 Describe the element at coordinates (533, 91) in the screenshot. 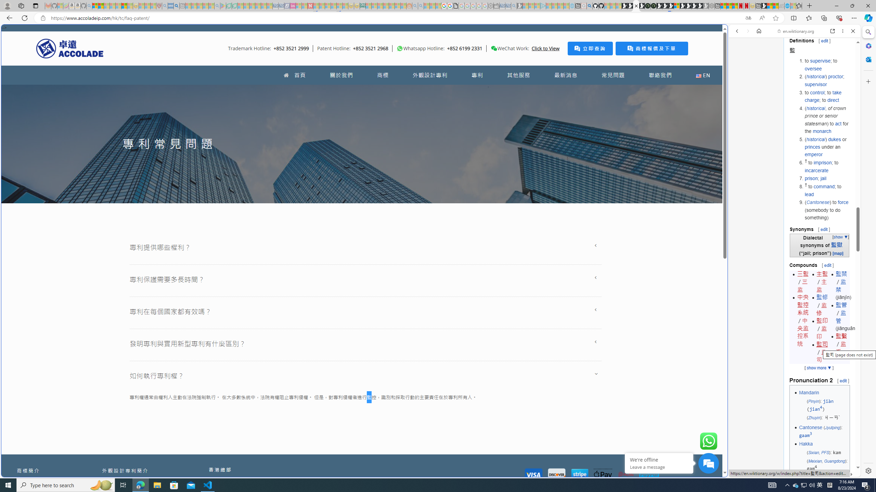

I see `Tabs you've opened` at that location.